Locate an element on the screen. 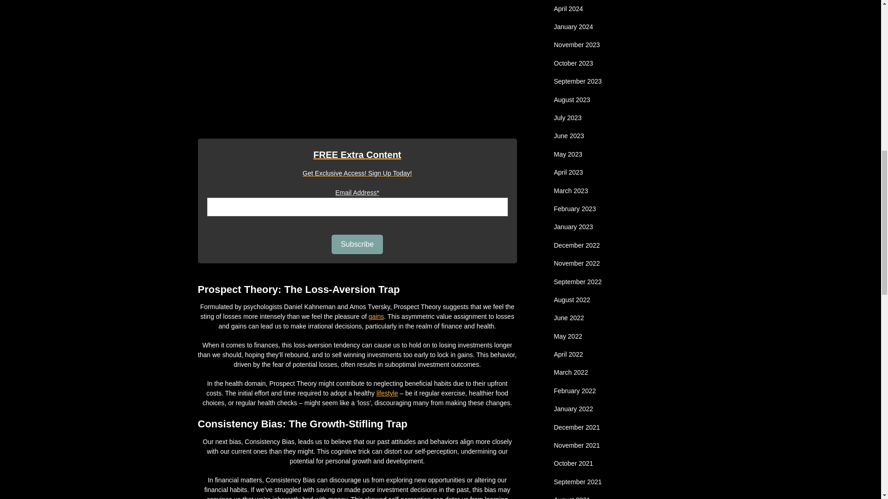 The image size is (888, 499). January 2024 is located at coordinates (573, 26).